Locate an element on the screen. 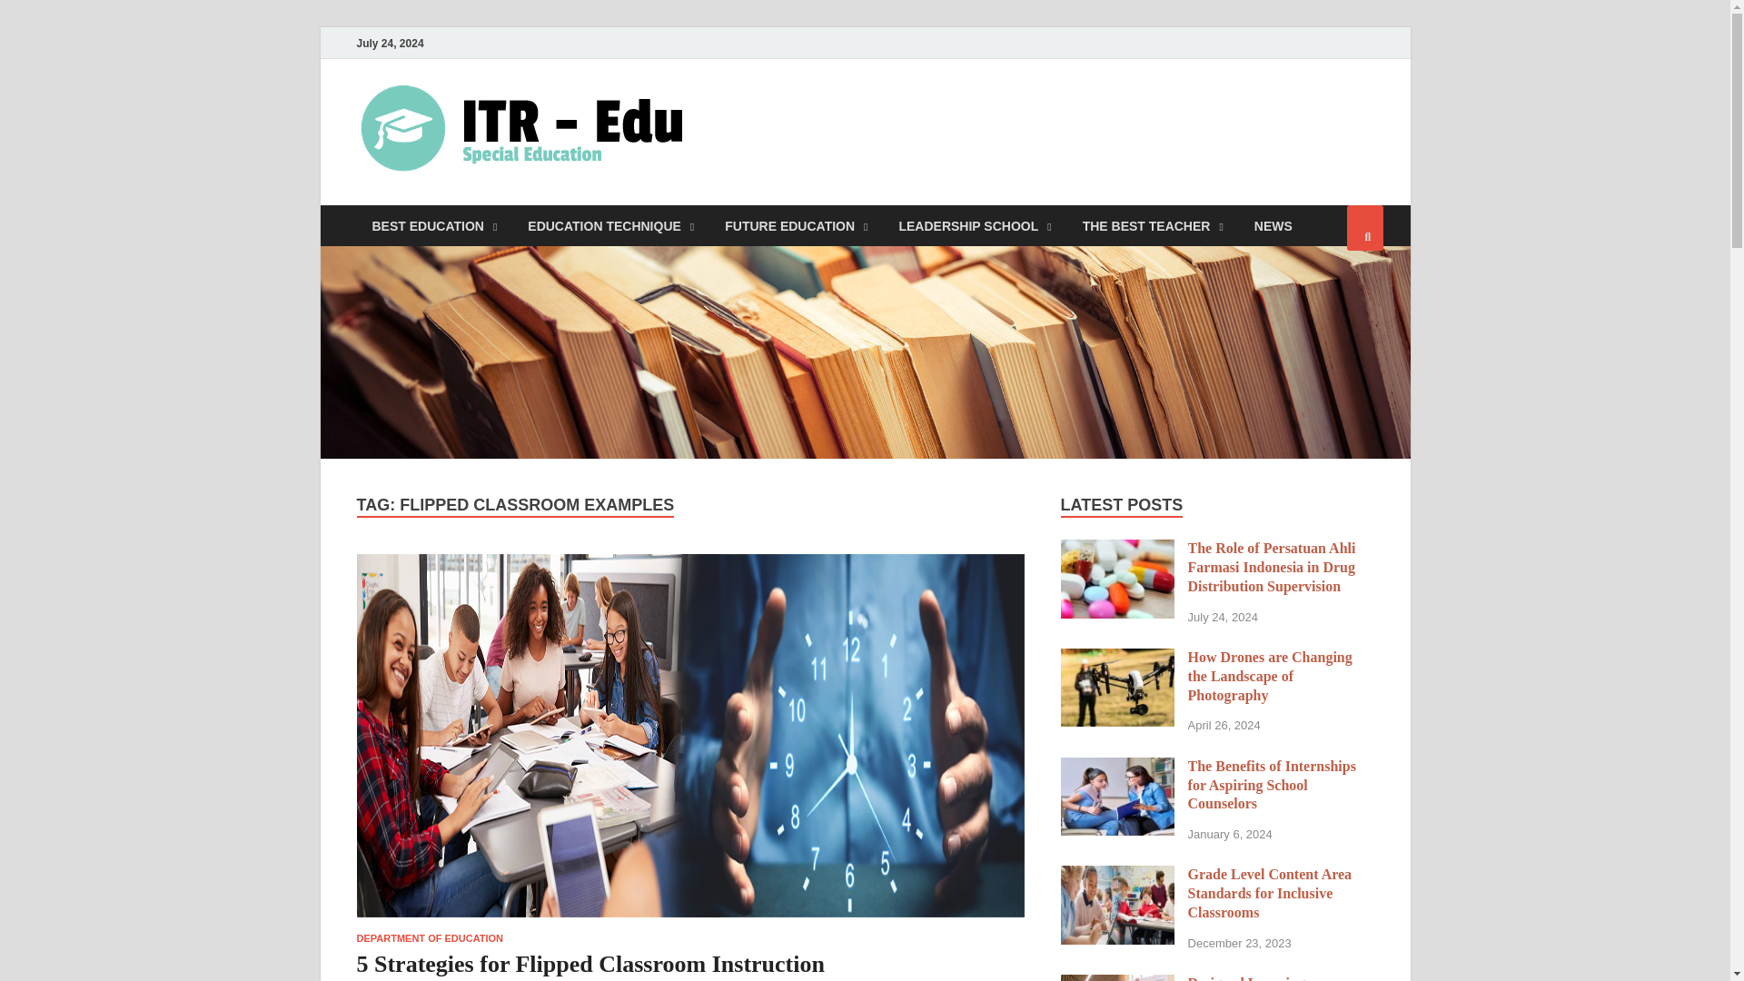  LEADERSHIP SCHOOL is located at coordinates (974, 225).